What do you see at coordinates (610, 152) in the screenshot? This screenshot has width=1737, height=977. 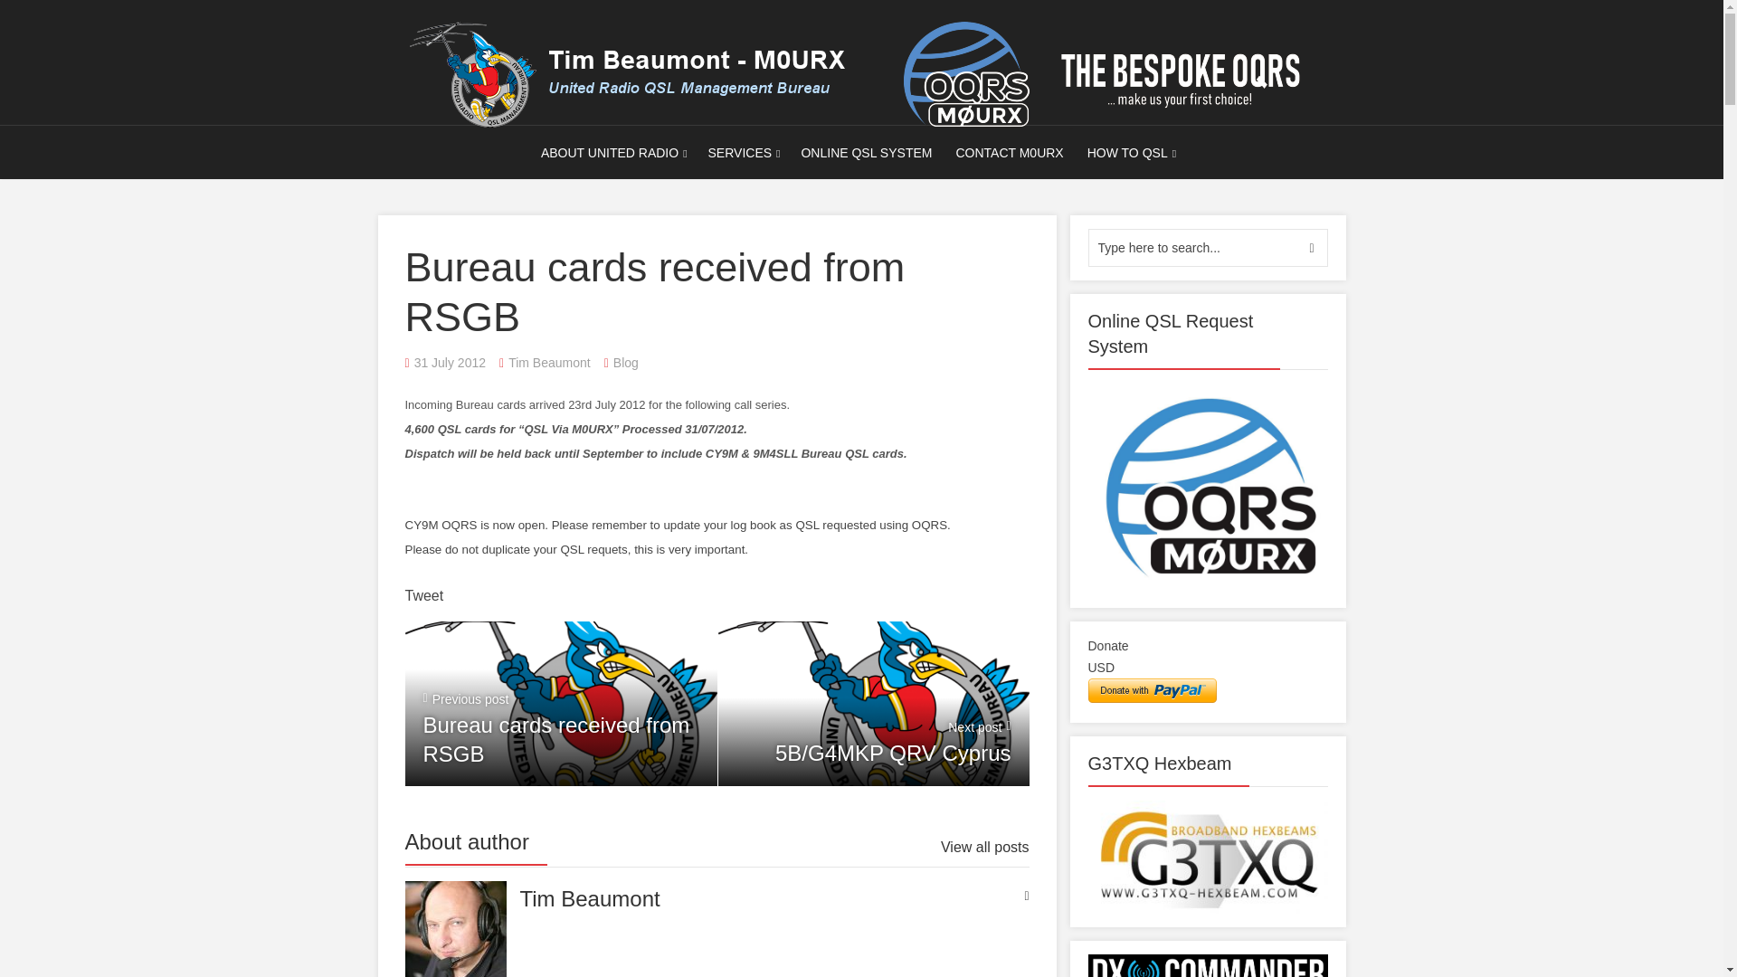 I see `ABOUT UNITED RADIO` at bounding box center [610, 152].